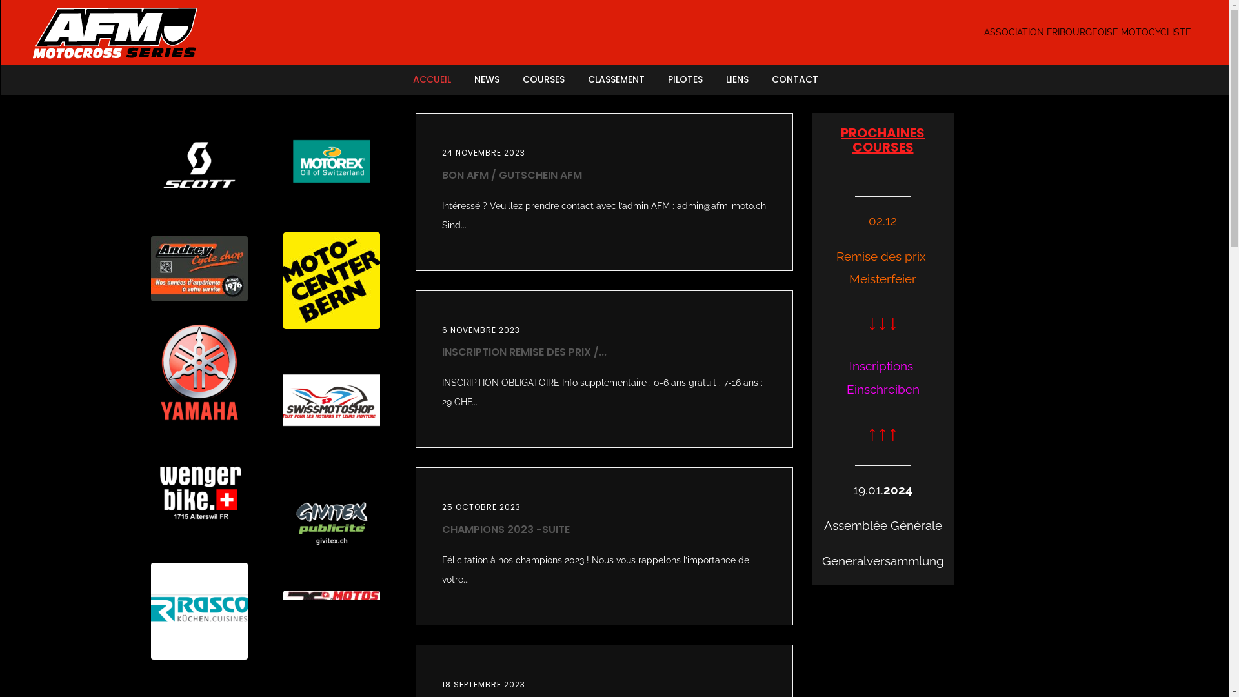 This screenshot has width=1239, height=697. I want to click on NEWS, so click(487, 79).